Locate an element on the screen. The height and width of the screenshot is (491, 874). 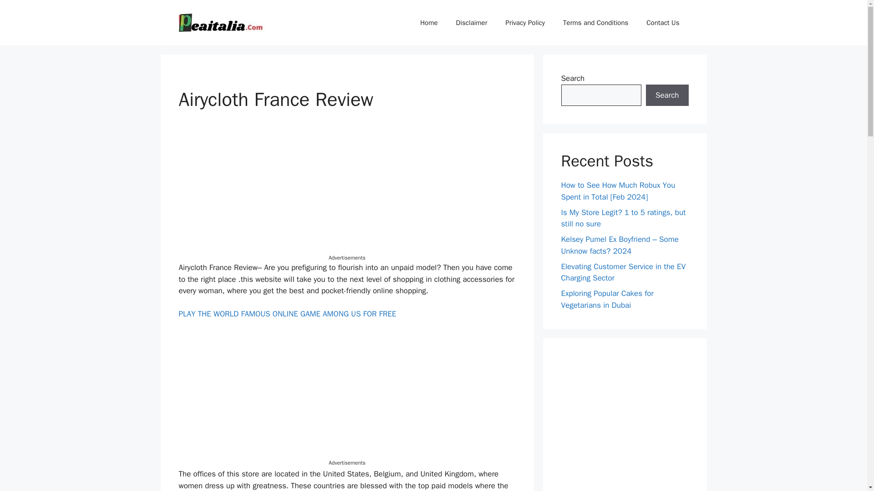
Disclaimer is located at coordinates (472, 23).